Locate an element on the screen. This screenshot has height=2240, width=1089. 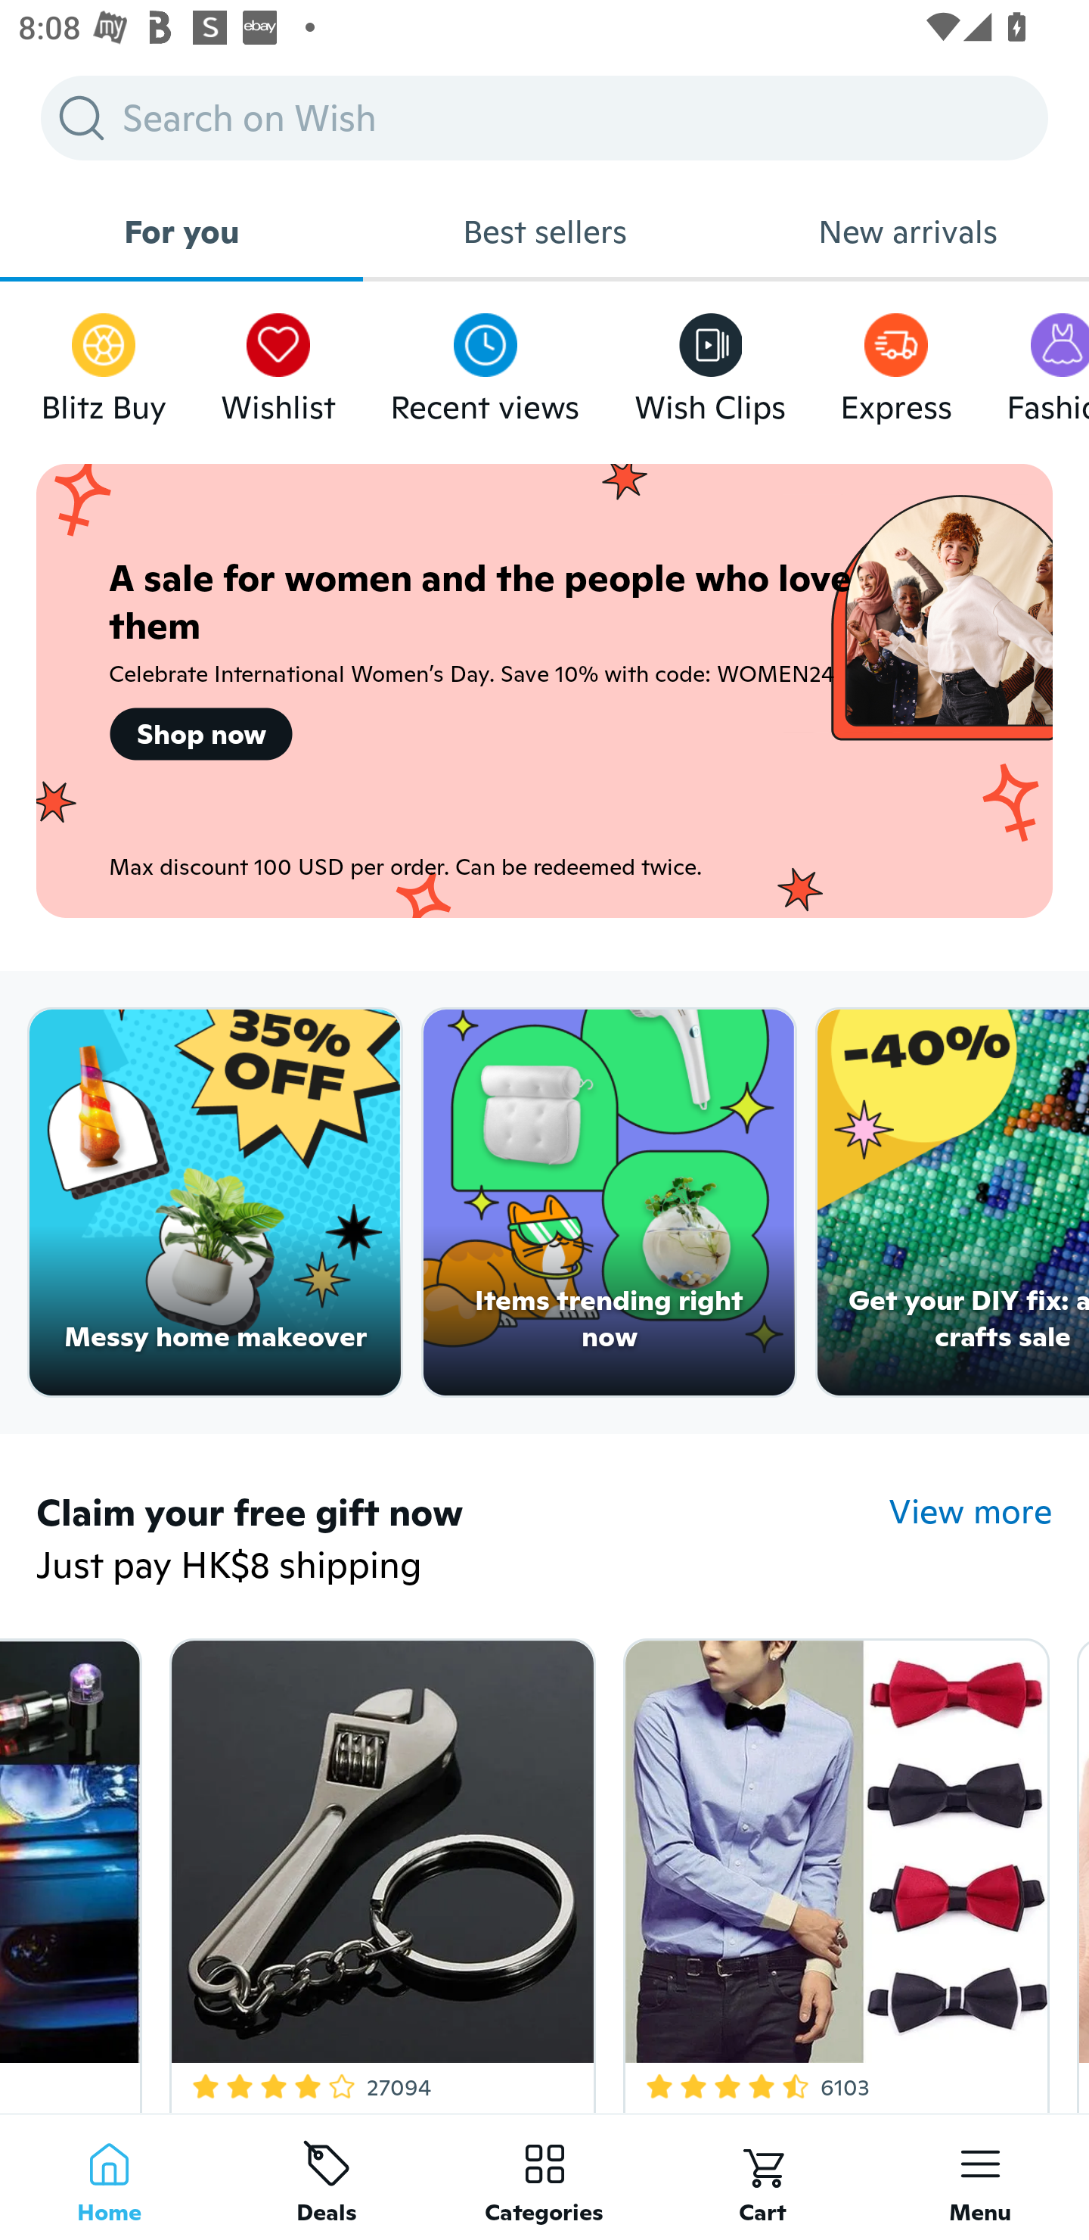
Messy home makeover is located at coordinates (215, 1202).